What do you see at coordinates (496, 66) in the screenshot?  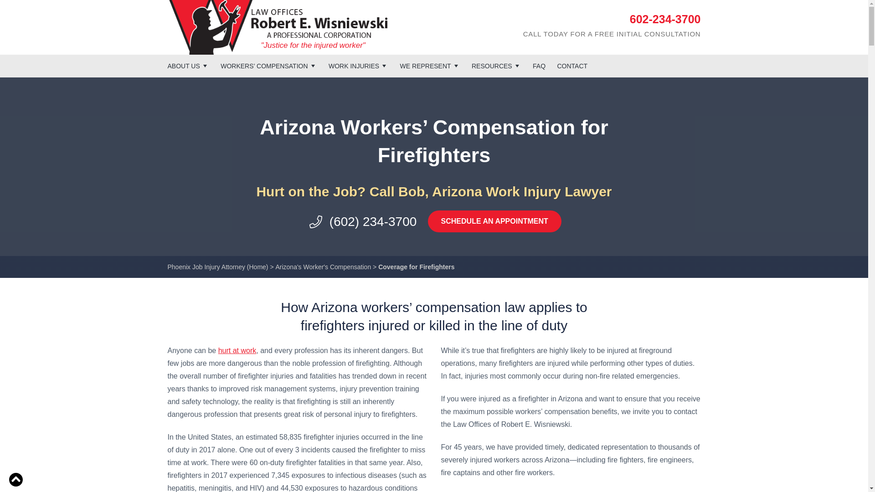 I see `RESOURCES` at bounding box center [496, 66].